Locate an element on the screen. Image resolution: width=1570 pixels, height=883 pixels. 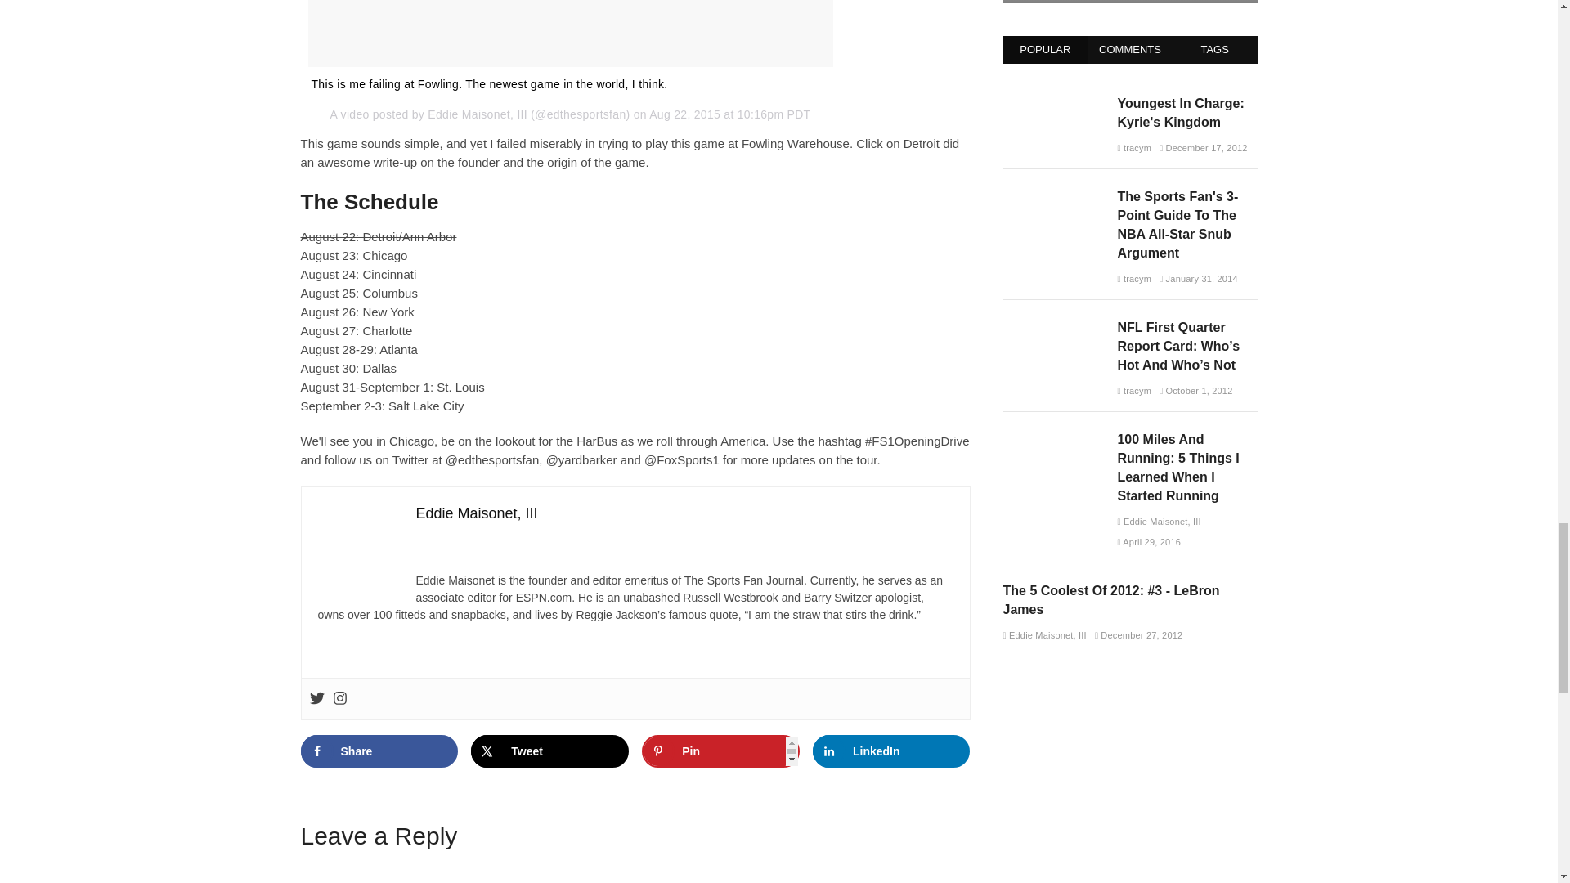
Share on Facebook is located at coordinates (379, 751).